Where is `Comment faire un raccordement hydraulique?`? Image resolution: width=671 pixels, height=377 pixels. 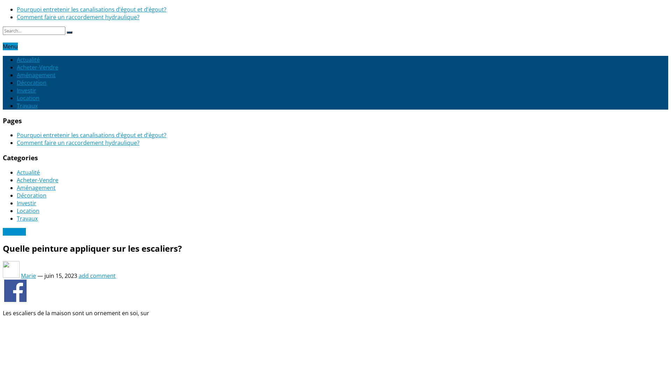 Comment faire un raccordement hydraulique? is located at coordinates (78, 17).